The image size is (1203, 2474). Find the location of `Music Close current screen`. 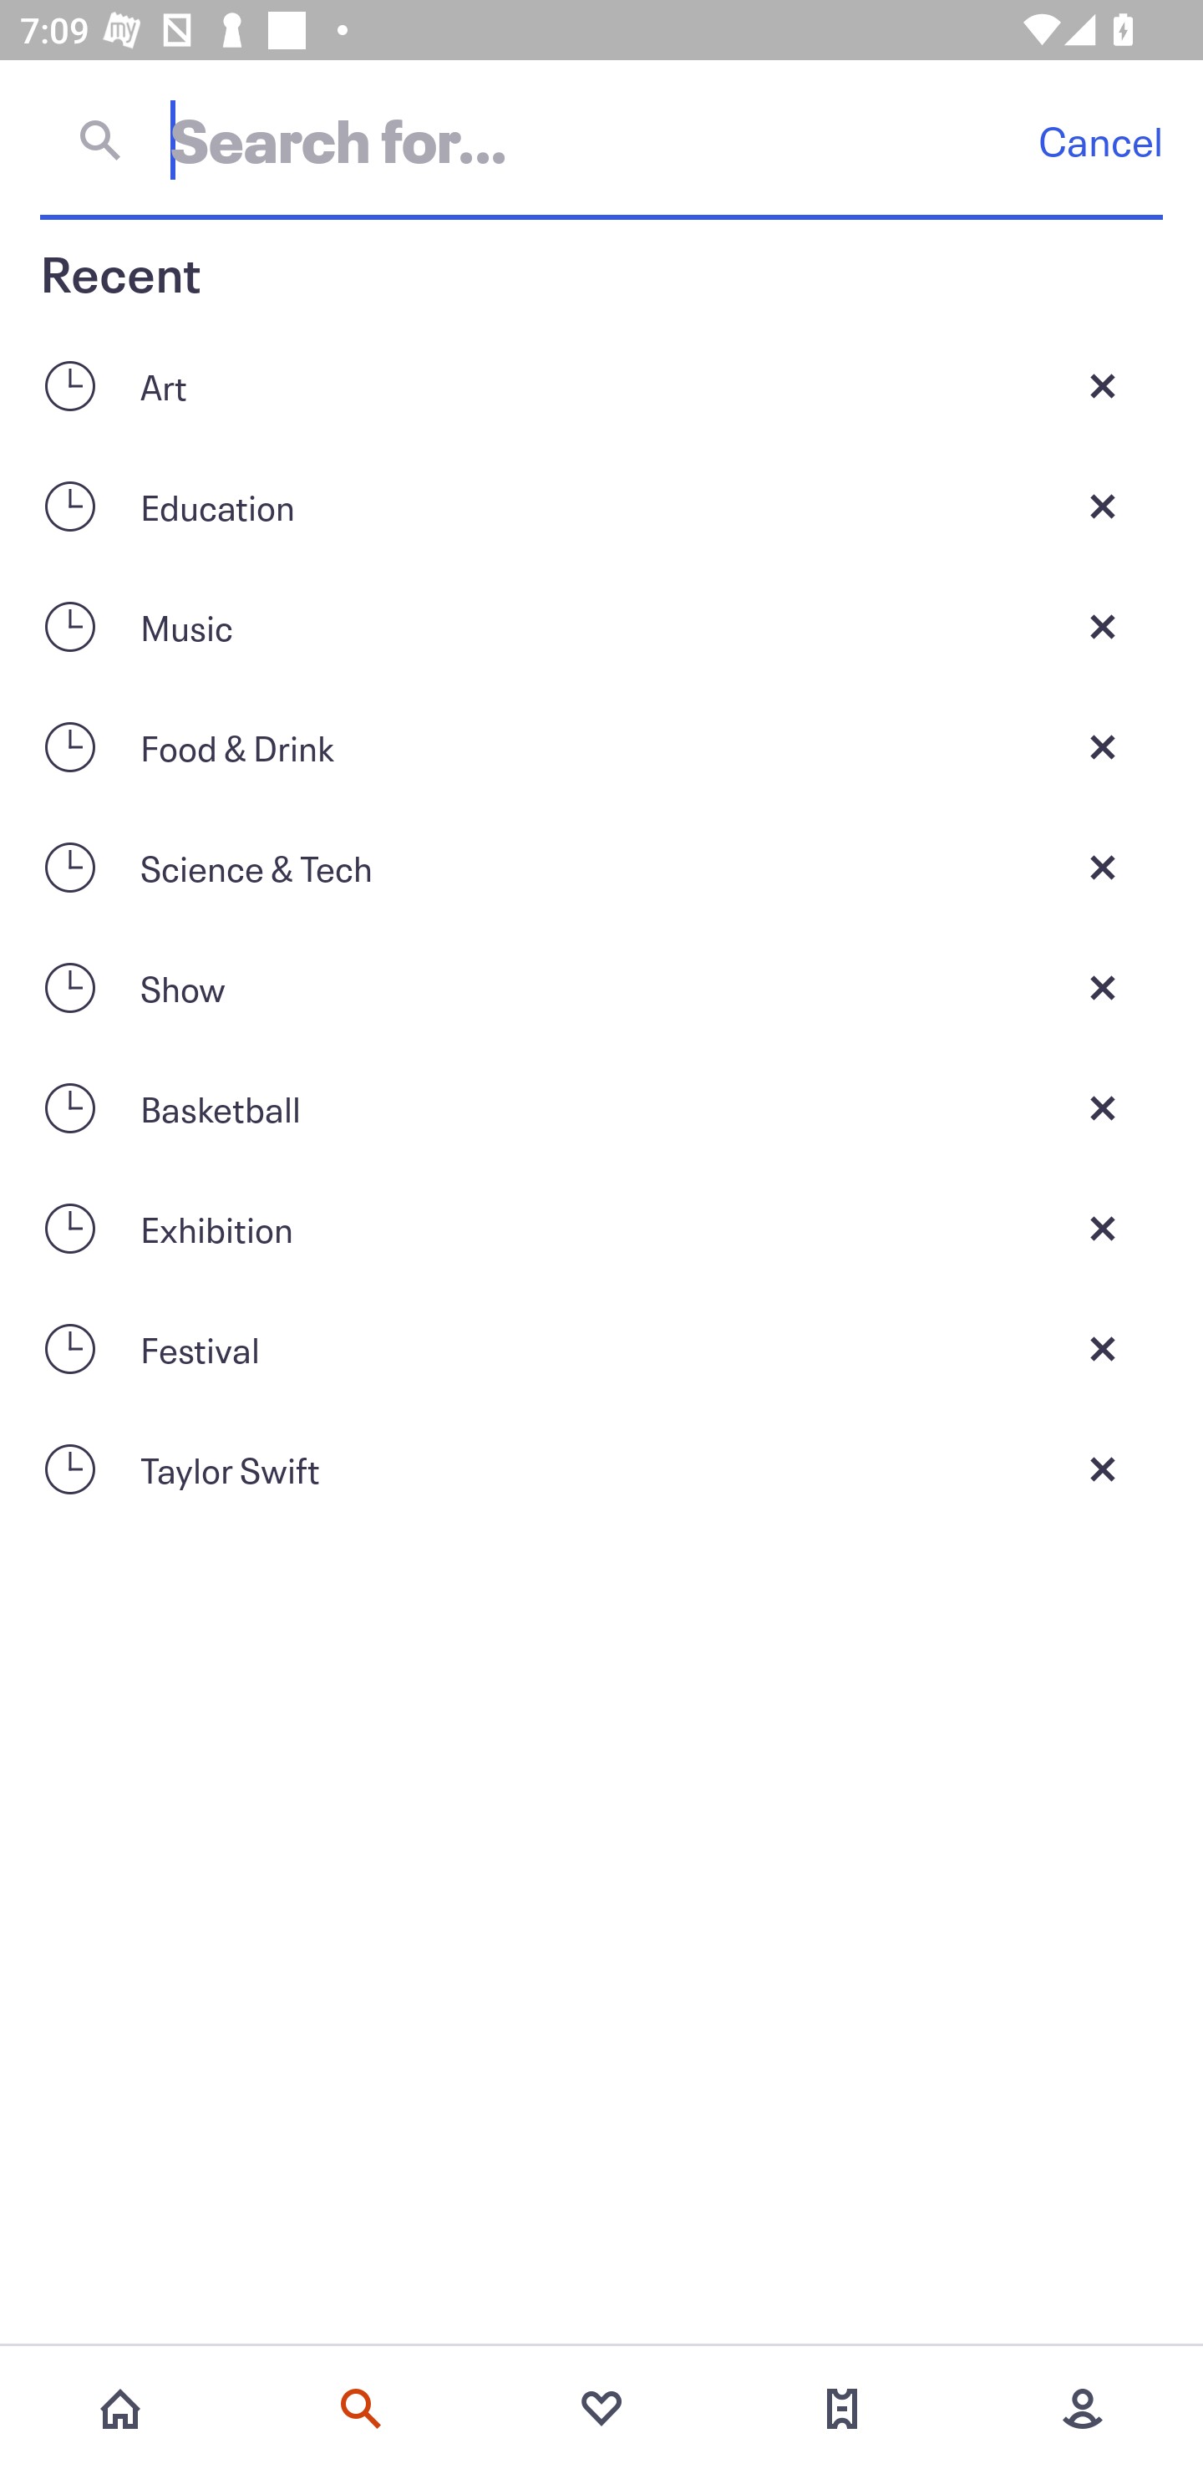

Music Close current screen is located at coordinates (601, 627).